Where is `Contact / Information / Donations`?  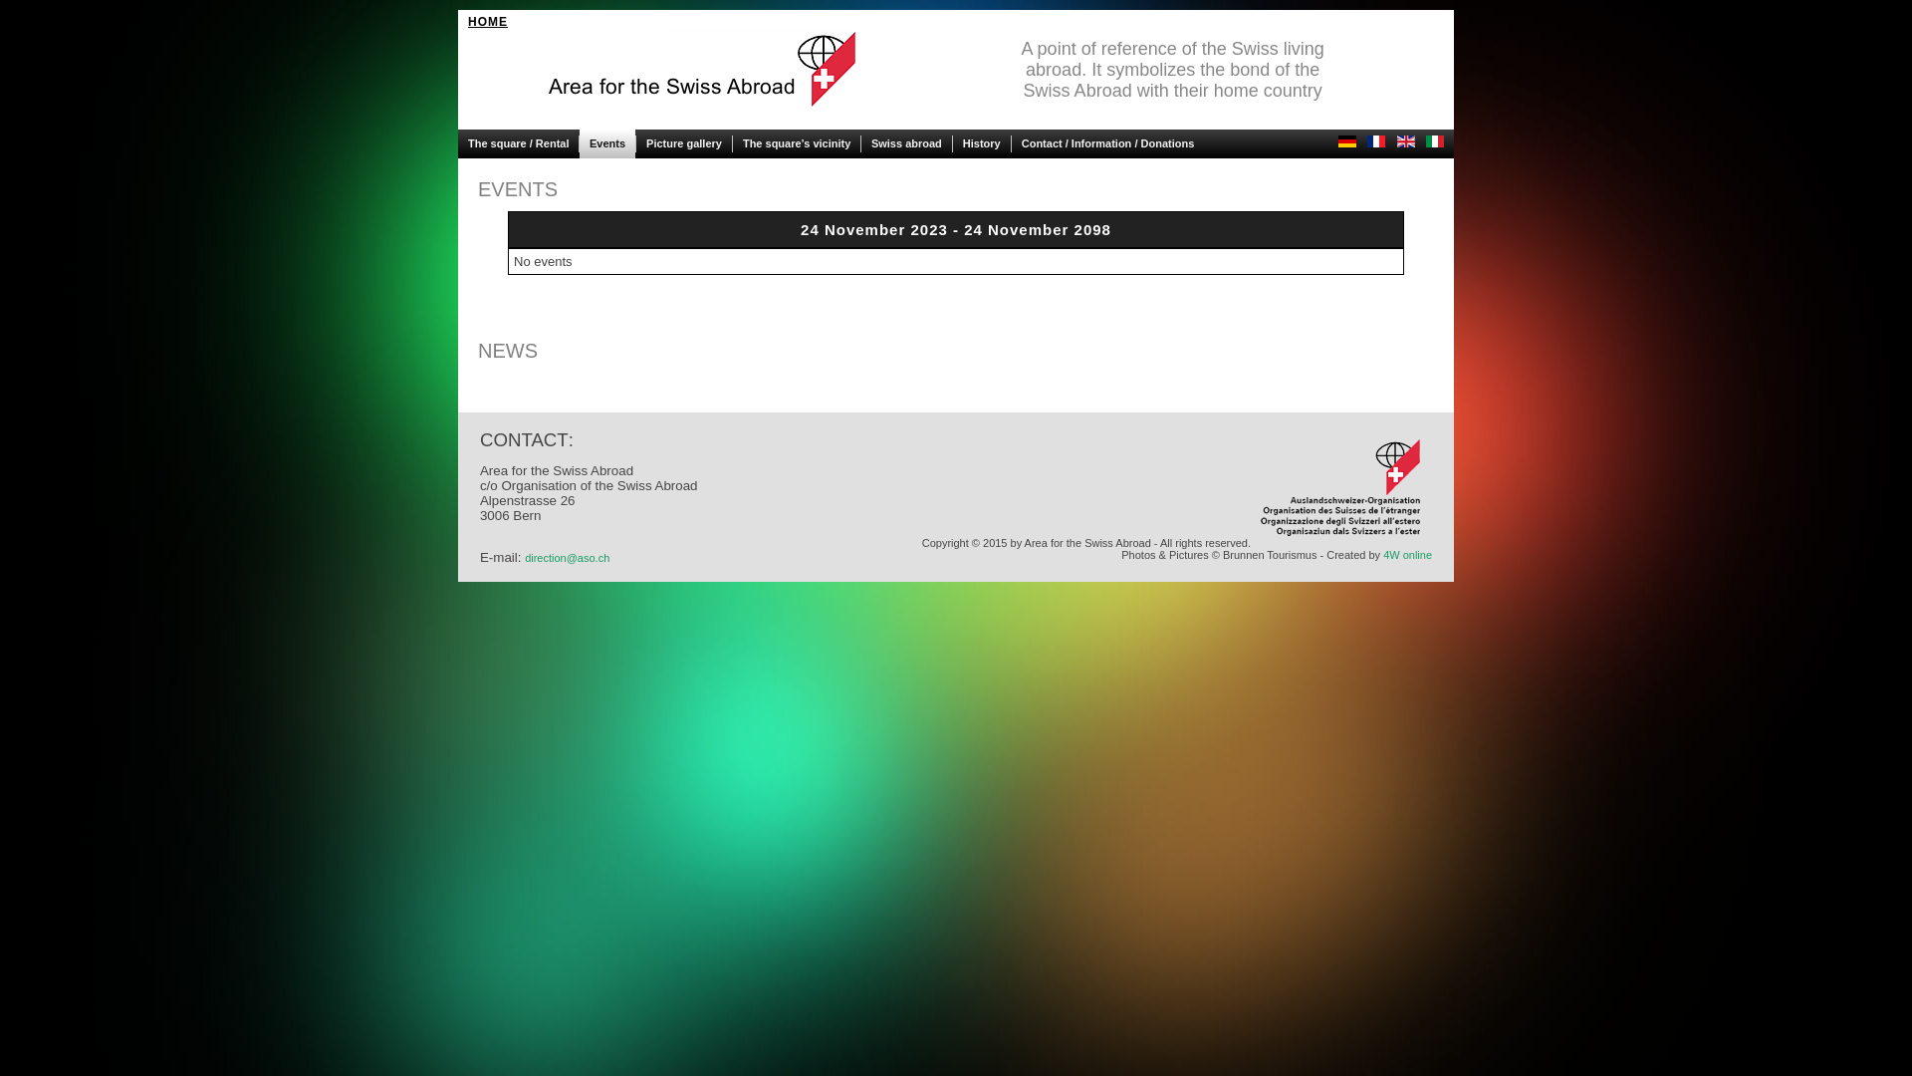 Contact / Information / Donations is located at coordinates (1108, 143).